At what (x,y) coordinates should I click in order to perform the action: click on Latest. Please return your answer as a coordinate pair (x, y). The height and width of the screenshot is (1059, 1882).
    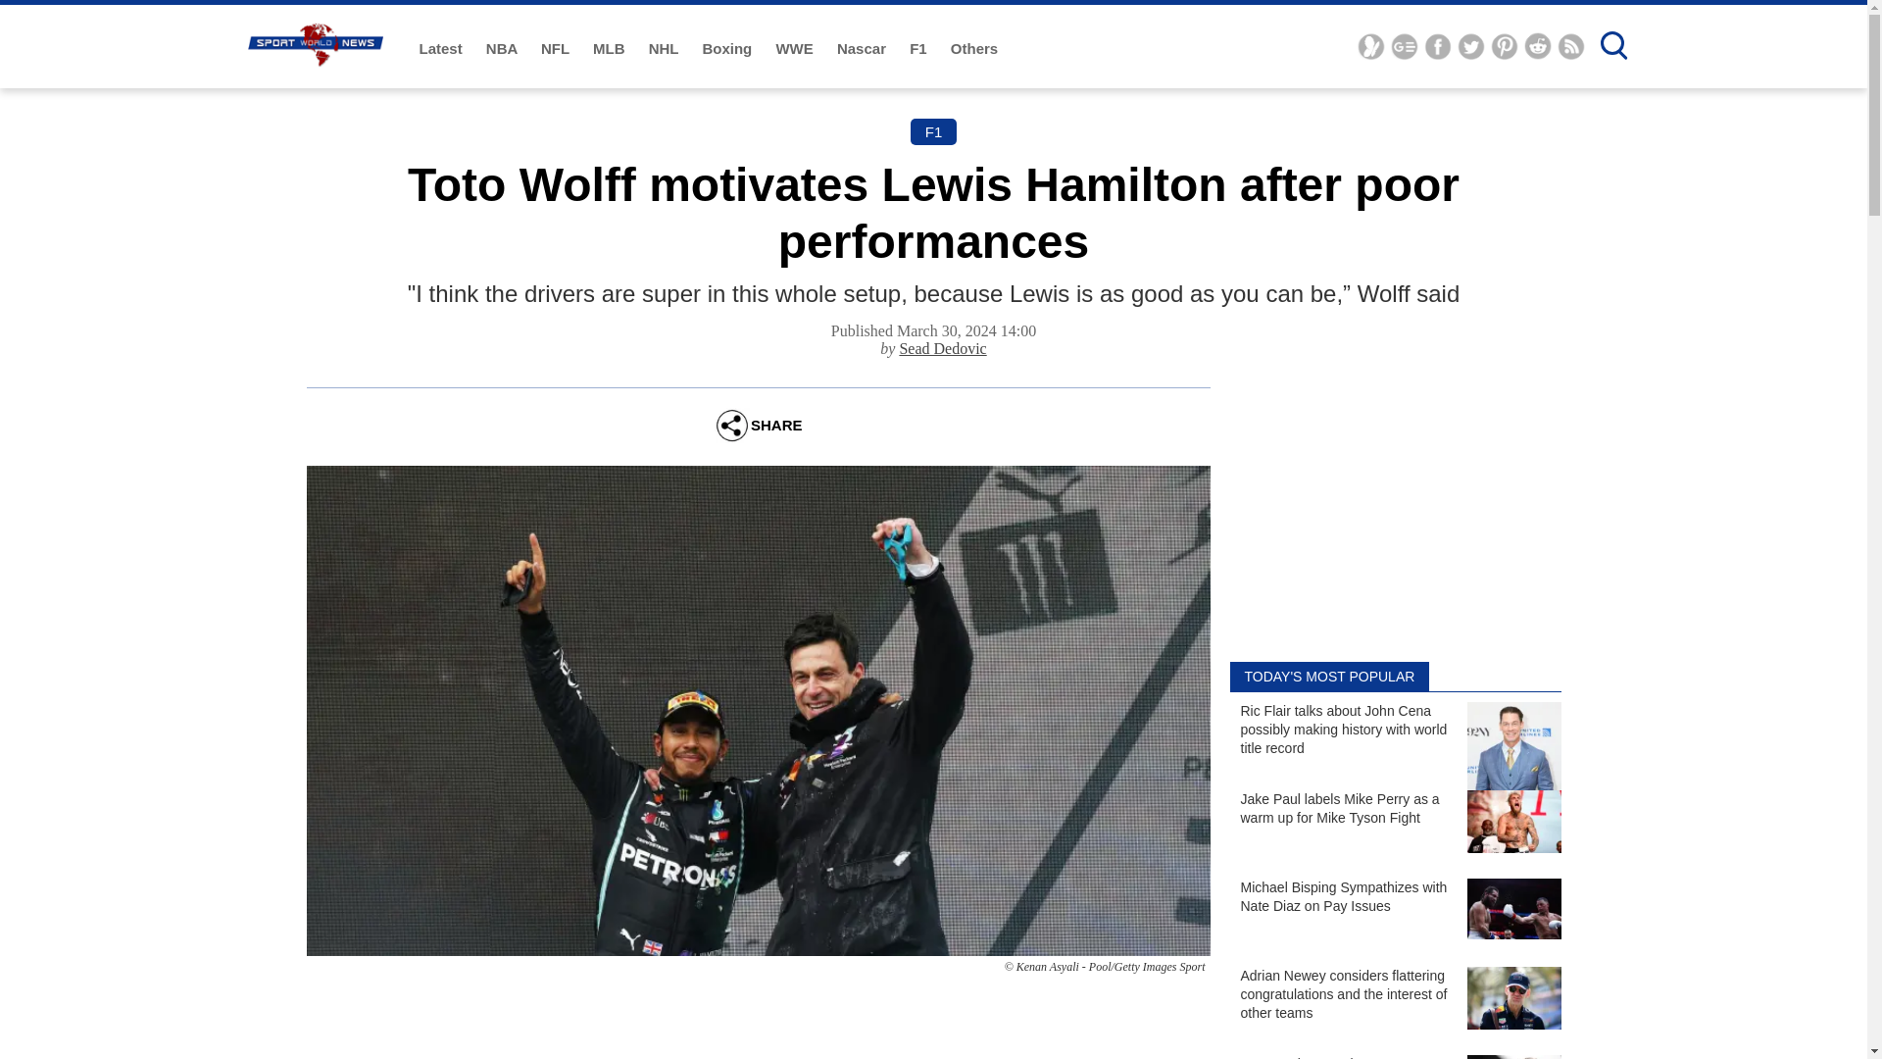
    Looking at the image, I should click on (443, 49).